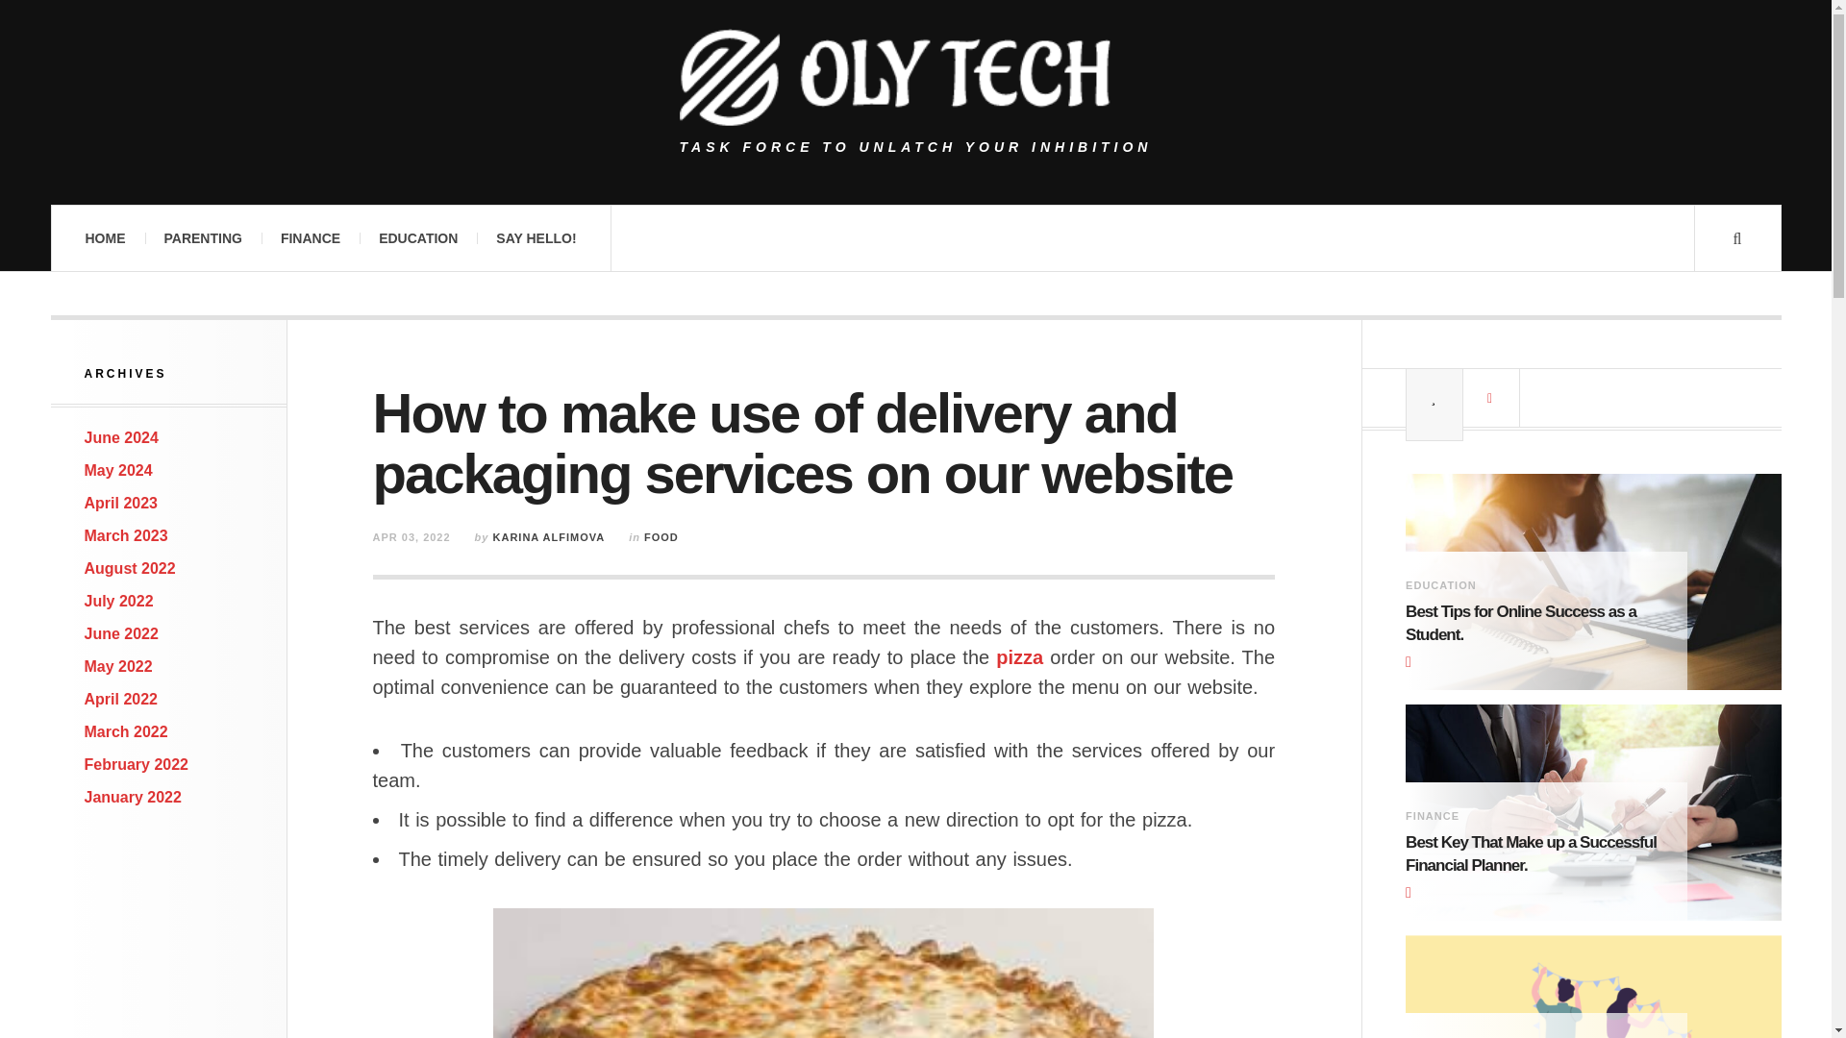 This screenshot has height=1038, width=1846. What do you see at coordinates (130, 569) in the screenshot?
I see `August 2022` at bounding box center [130, 569].